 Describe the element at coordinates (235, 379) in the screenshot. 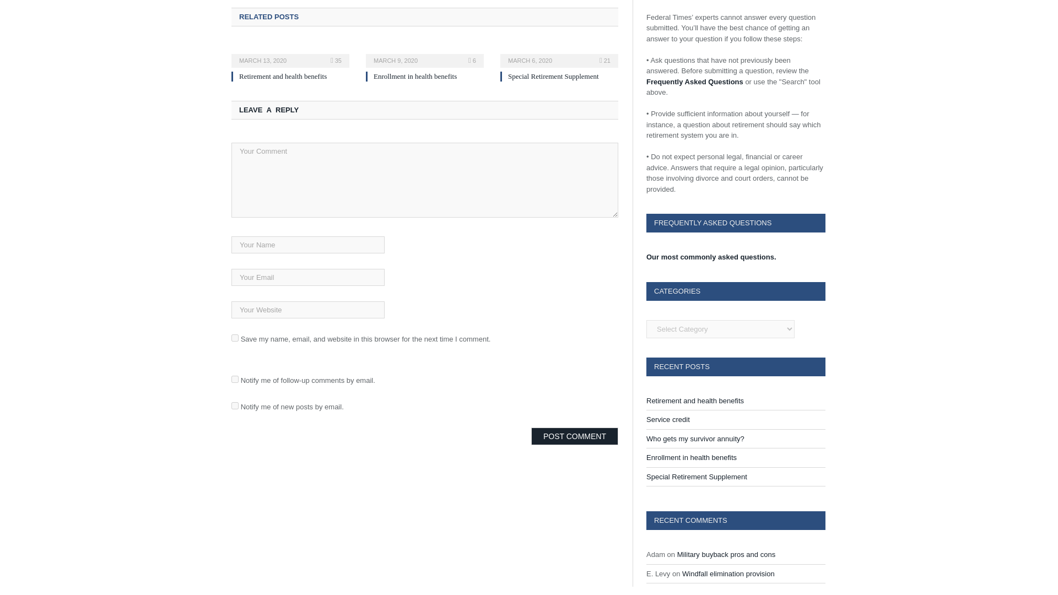

I see `subscribe` at that location.